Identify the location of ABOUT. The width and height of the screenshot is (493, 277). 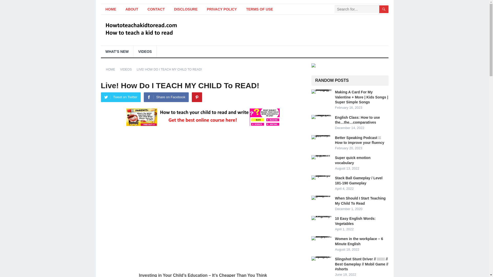
(132, 9).